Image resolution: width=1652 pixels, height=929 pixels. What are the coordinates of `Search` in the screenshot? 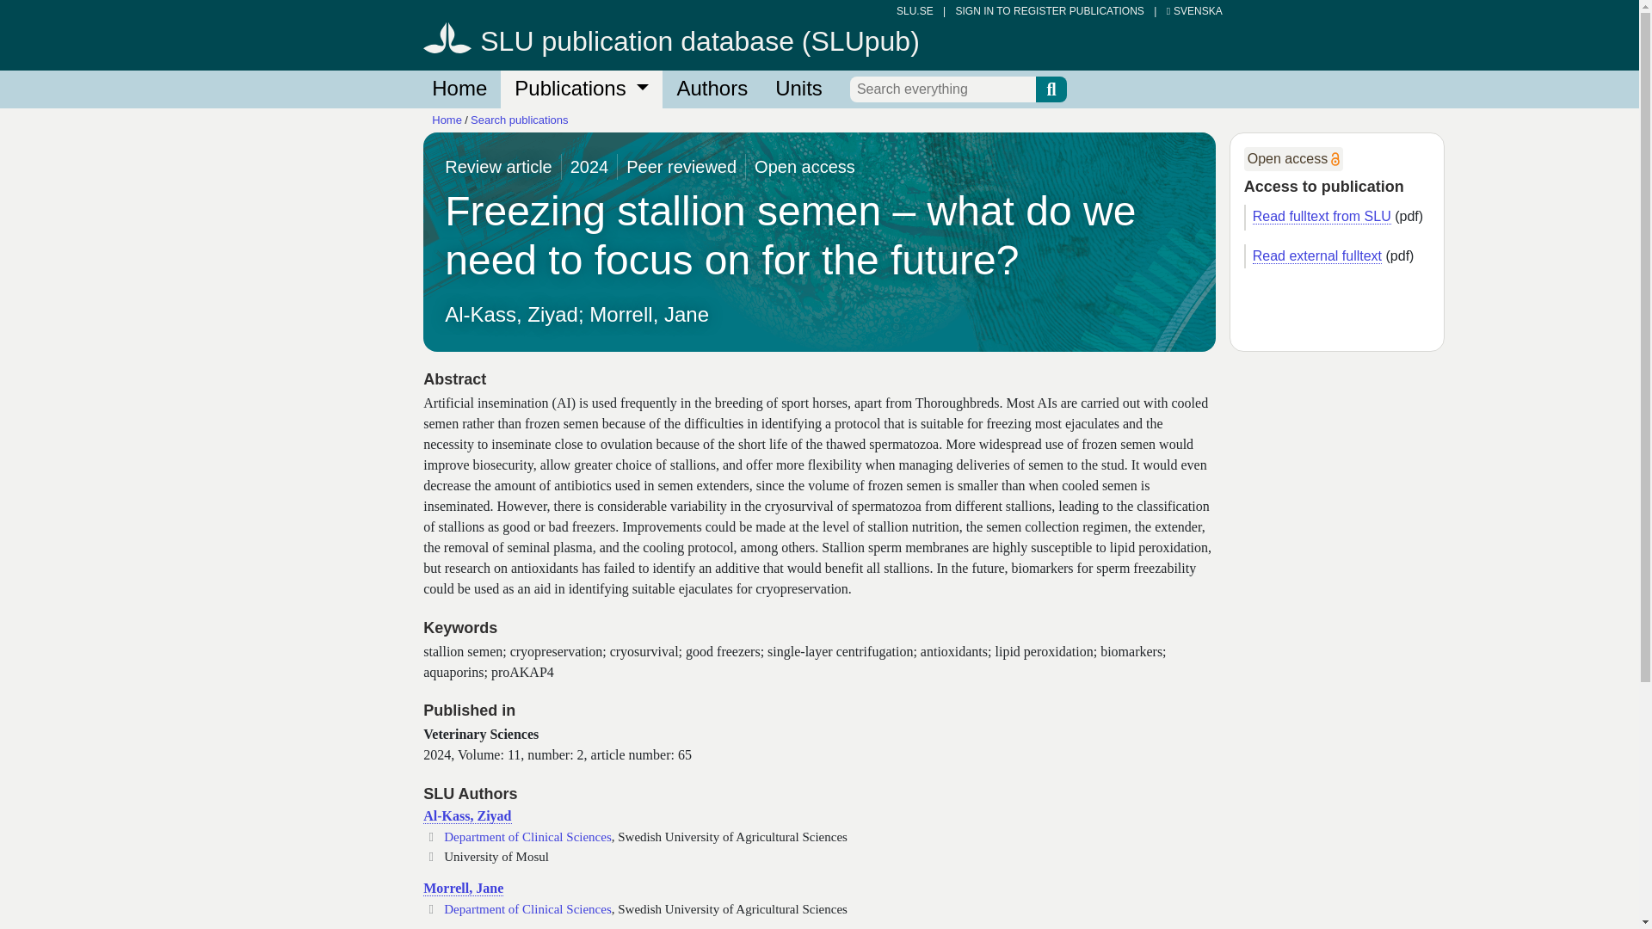 It's located at (1051, 89).